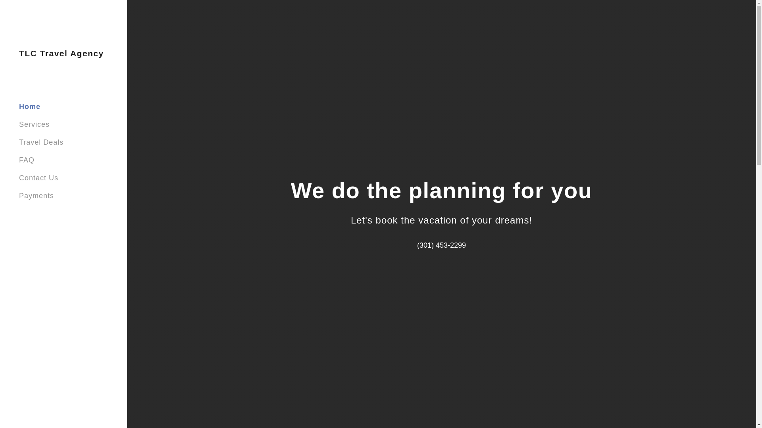 Image resolution: width=762 pixels, height=428 pixels. I want to click on Contact Us, so click(39, 178).